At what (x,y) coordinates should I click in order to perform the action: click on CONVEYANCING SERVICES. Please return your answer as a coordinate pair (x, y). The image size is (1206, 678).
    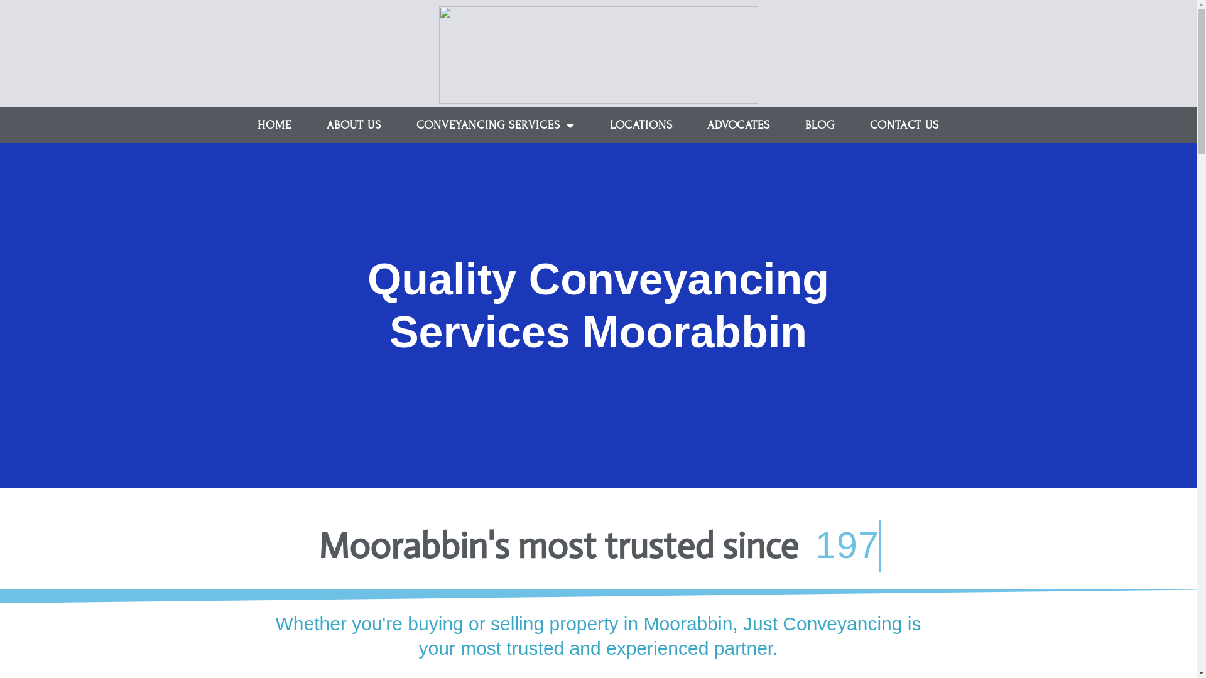
    Looking at the image, I should click on (496, 125).